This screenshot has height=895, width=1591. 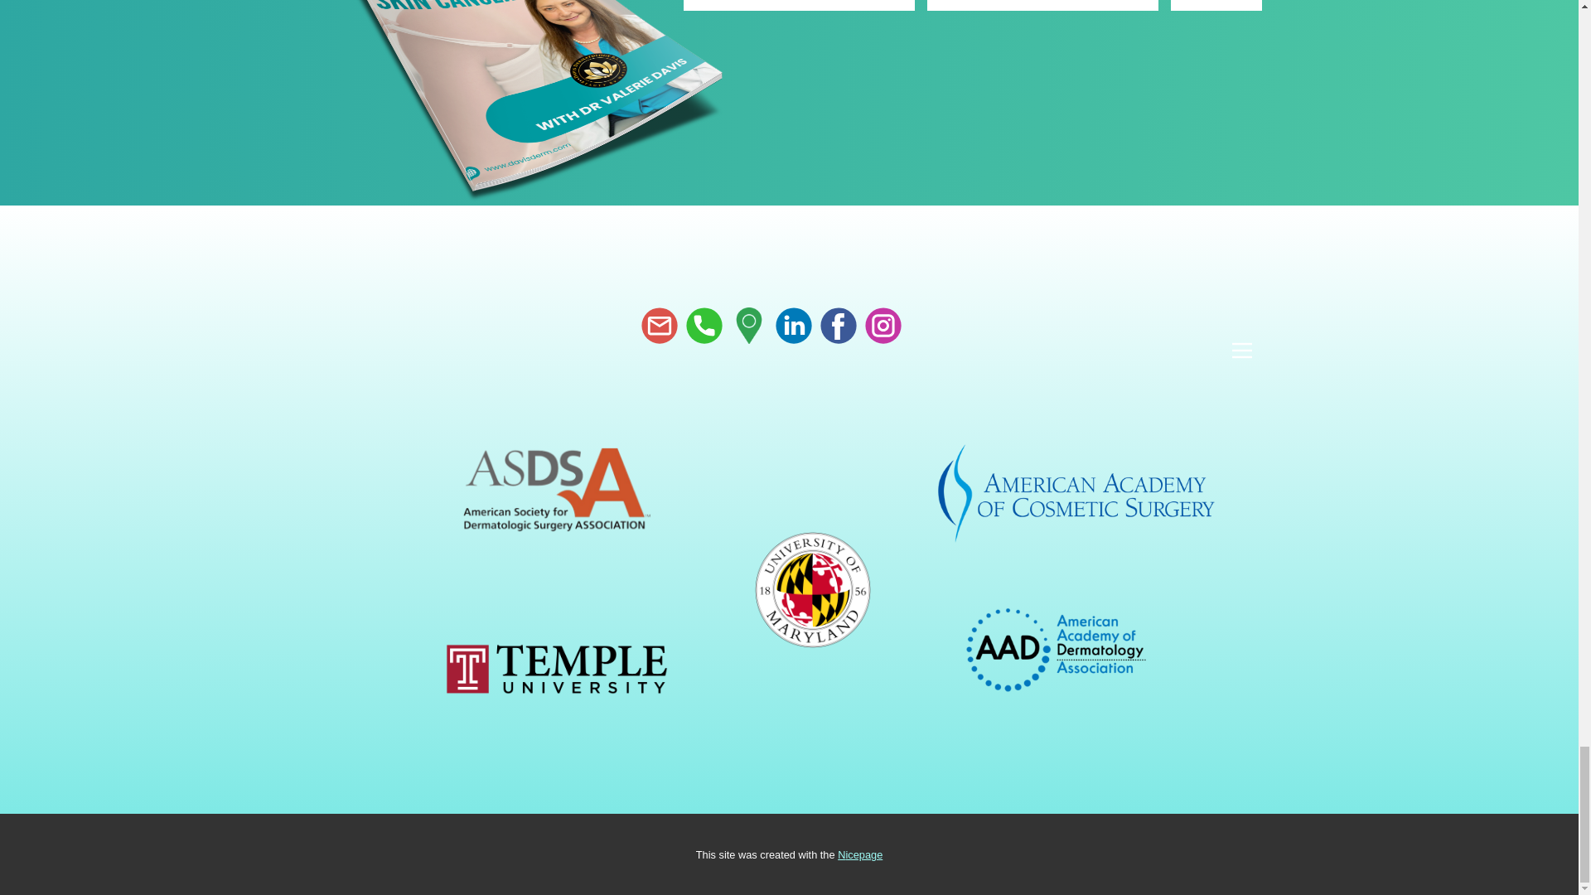 What do you see at coordinates (659, 325) in the screenshot?
I see `Email` at bounding box center [659, 325].